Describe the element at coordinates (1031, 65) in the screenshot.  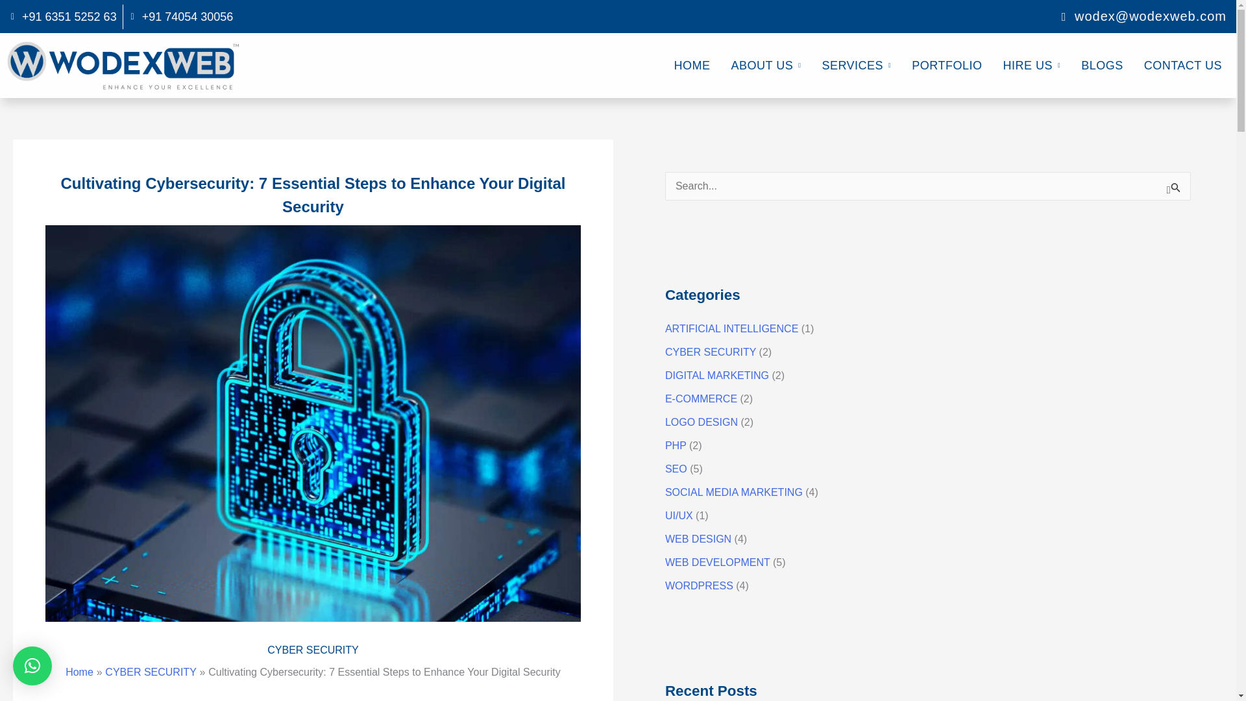
I see `HIRE US` at that location.